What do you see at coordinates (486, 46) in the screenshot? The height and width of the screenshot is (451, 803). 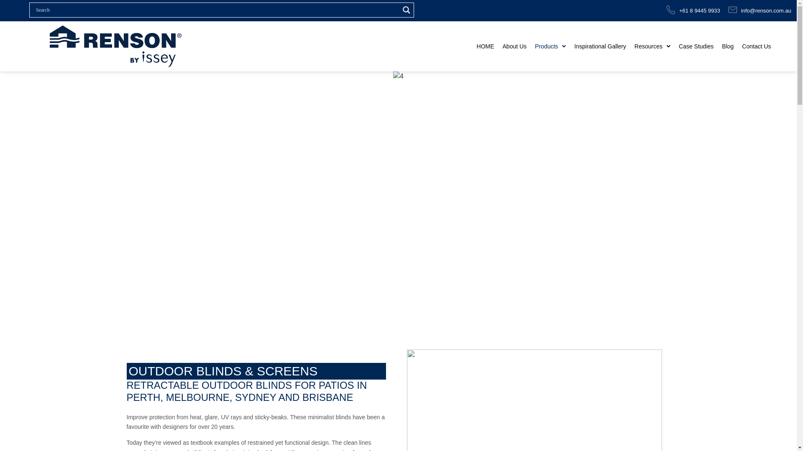 I see `HOME` at bounding box center [486, 46].